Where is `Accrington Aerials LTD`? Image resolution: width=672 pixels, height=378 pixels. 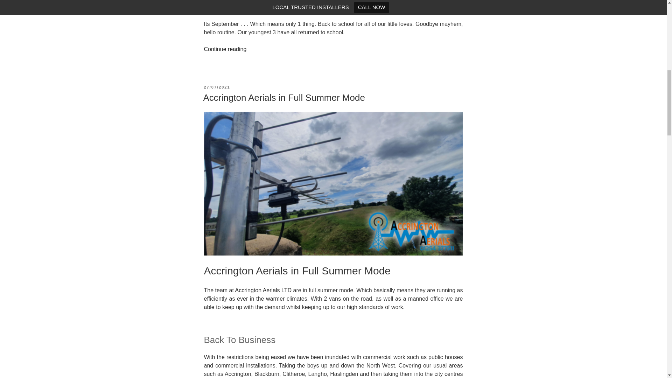
Accrington Aerials LTD is located at coordinates (263, 290).